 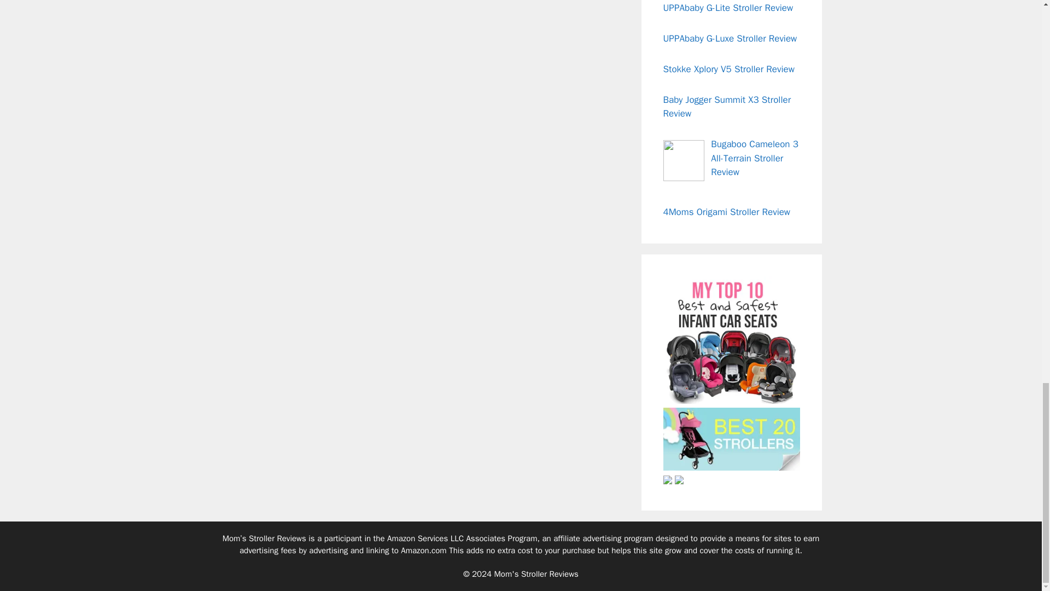 What do you see at coordinates (754, 158) in the screenshot?
I see `Bugaboo Cameleon 3 All-Terrain Stroller Review` at bounding box center [754, 158].